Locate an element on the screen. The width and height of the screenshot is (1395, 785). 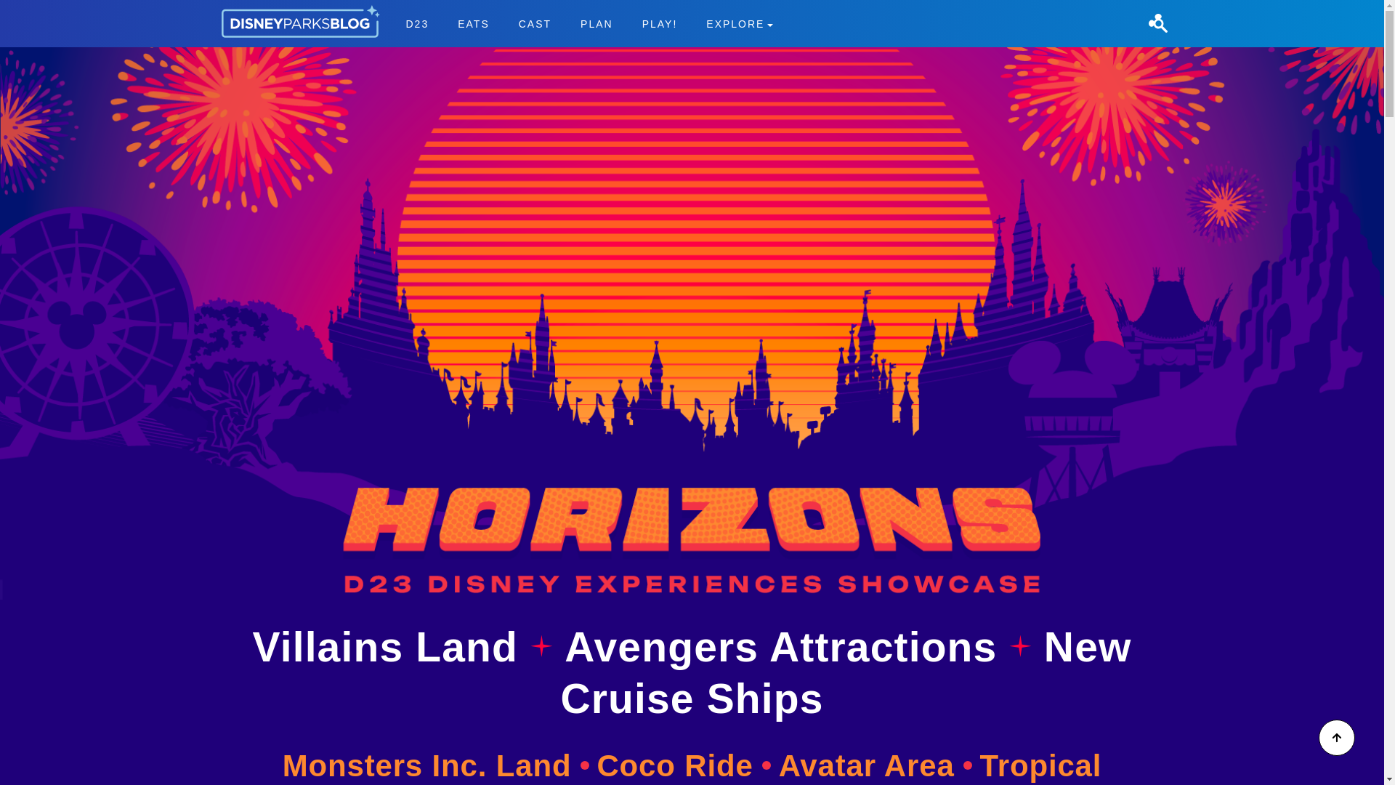
Avengers Attractions is located at coordinates (786, 647).